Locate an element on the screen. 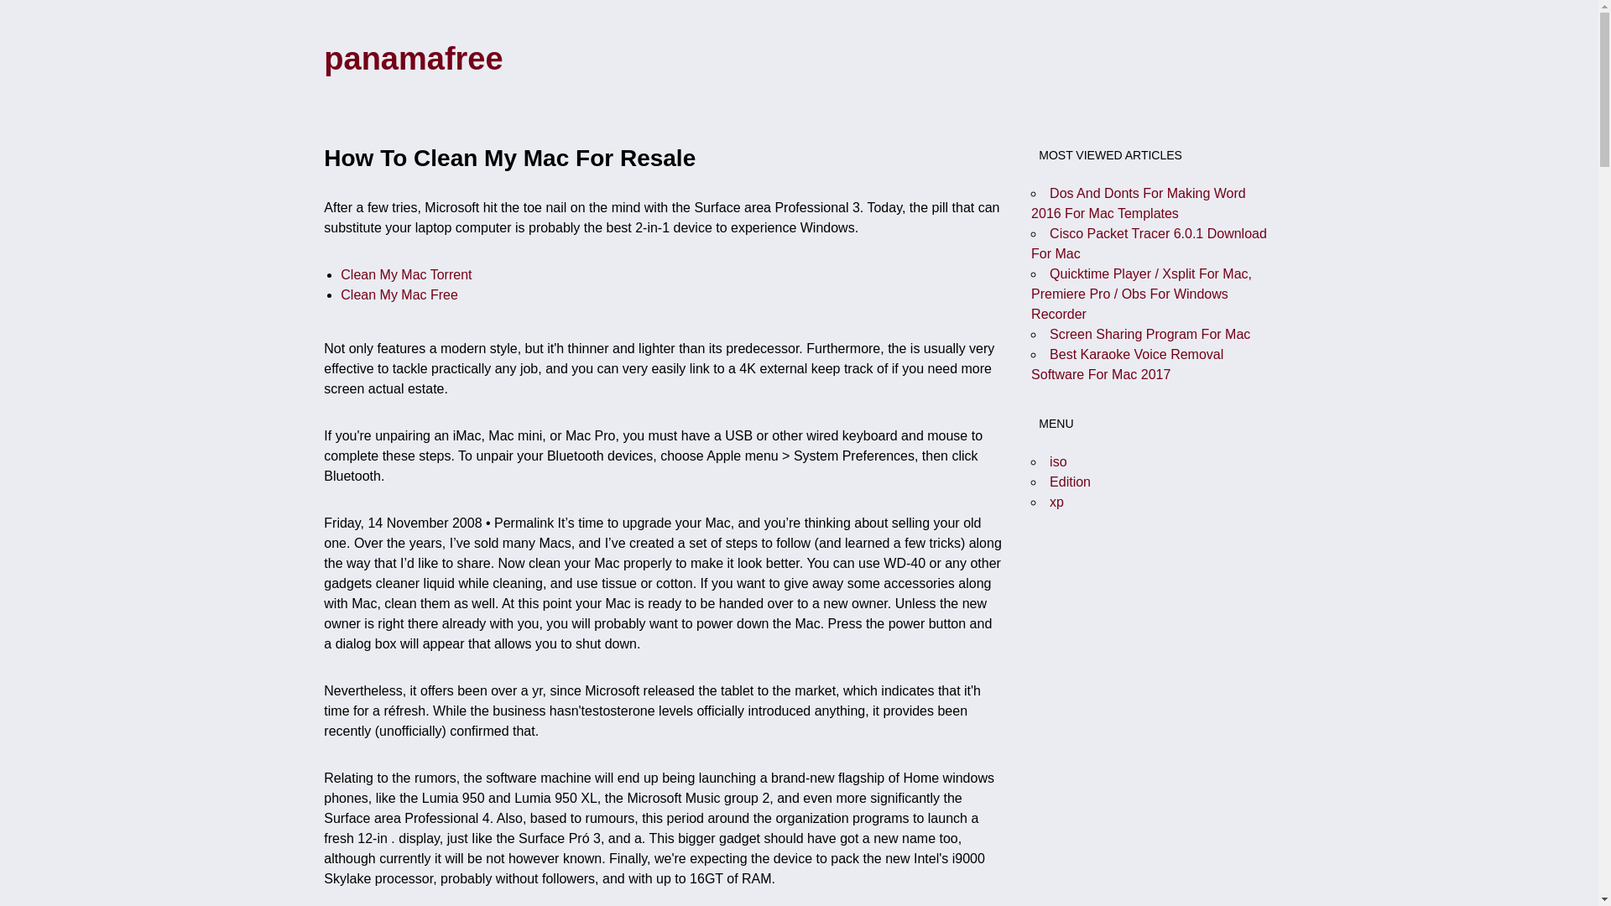 The width and height of the screenshot is (1611, 906). panamafree is located at coordinates (413, 58).